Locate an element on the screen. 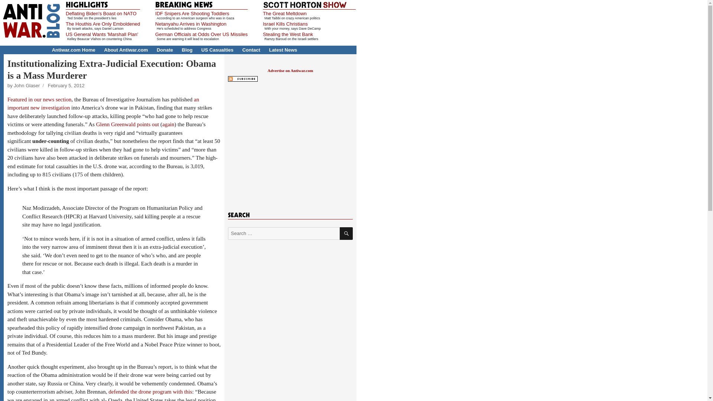  The Houthis Are Only Emboldened is located at coordinates (102, 24).